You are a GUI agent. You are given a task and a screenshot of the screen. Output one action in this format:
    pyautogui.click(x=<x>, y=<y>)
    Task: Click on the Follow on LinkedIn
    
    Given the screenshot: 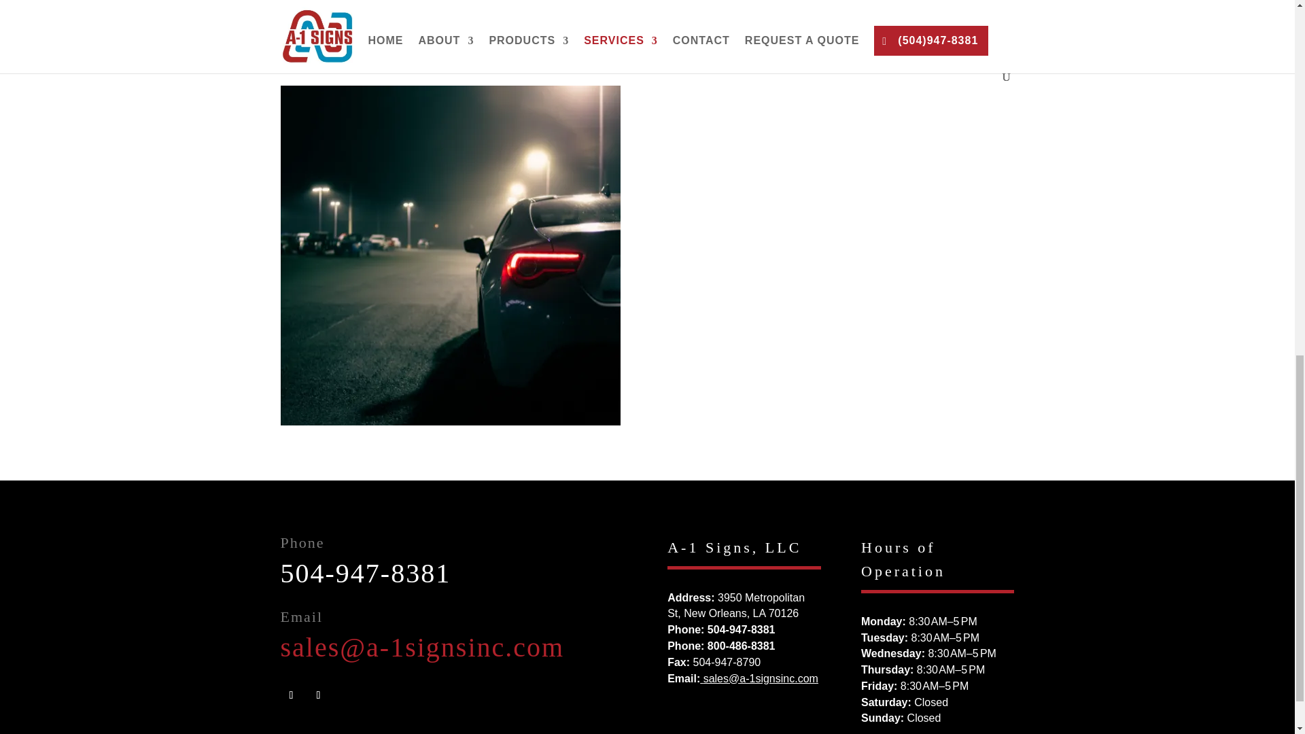 What is the action you would take?
    pyautogui.click(x=317, y=695)
    